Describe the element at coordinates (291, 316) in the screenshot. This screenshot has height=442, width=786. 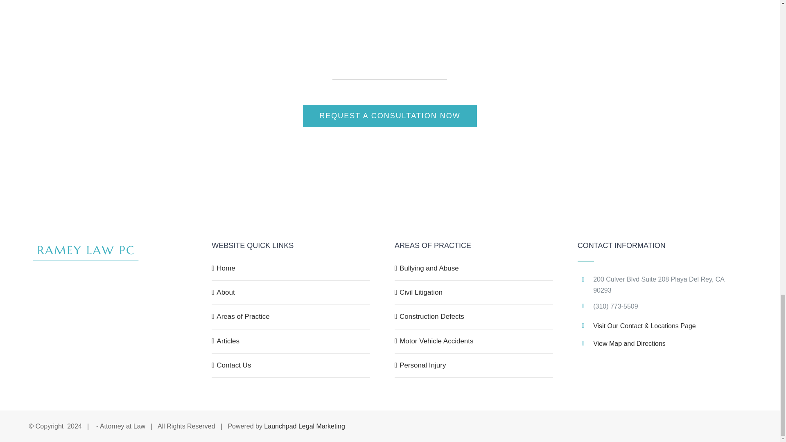
I see `Areas of Practice` at that location.